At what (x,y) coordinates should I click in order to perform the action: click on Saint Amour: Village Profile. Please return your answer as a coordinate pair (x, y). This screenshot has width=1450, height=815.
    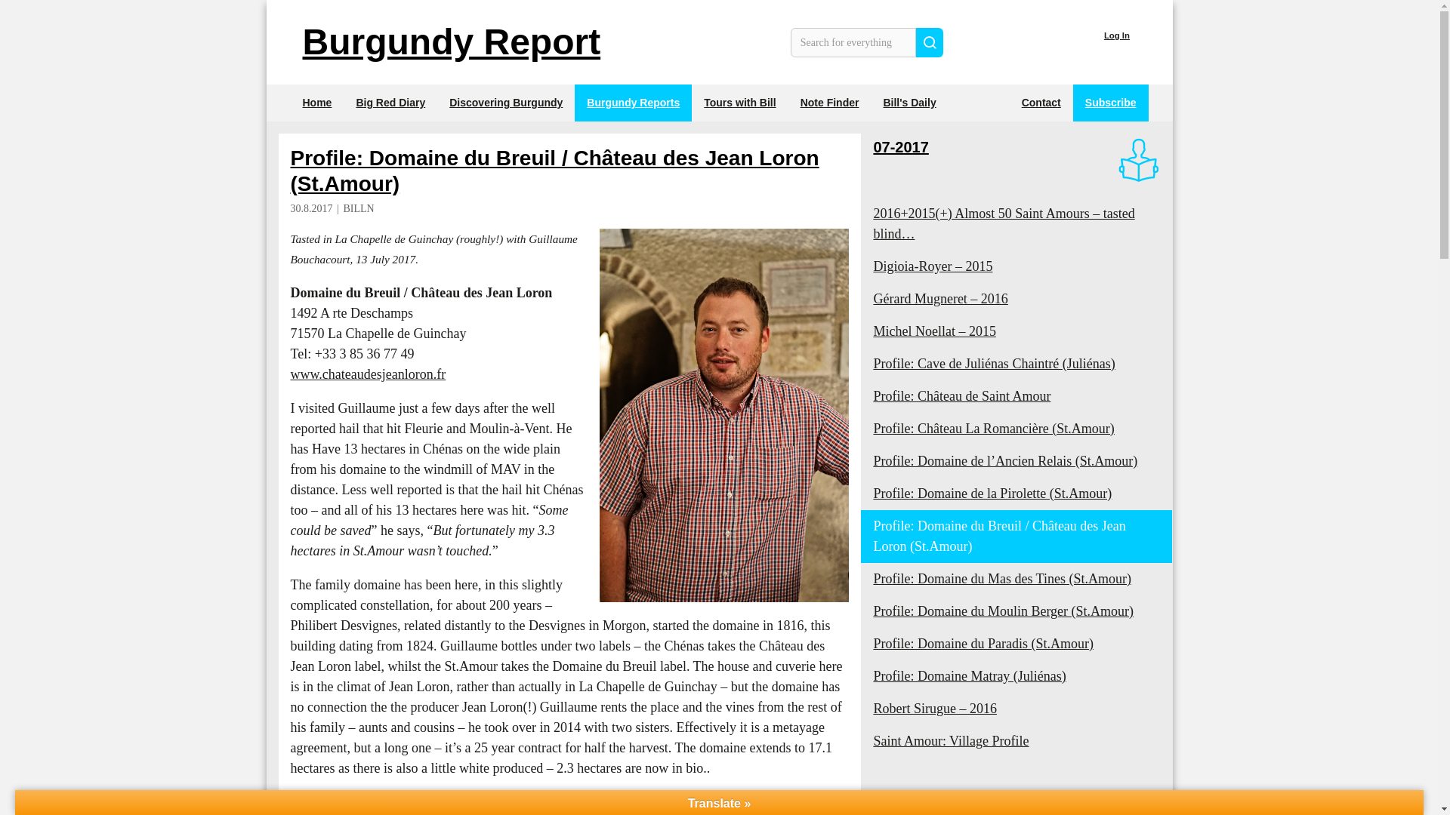
    Looking at the image, I should click on (1017, 741).